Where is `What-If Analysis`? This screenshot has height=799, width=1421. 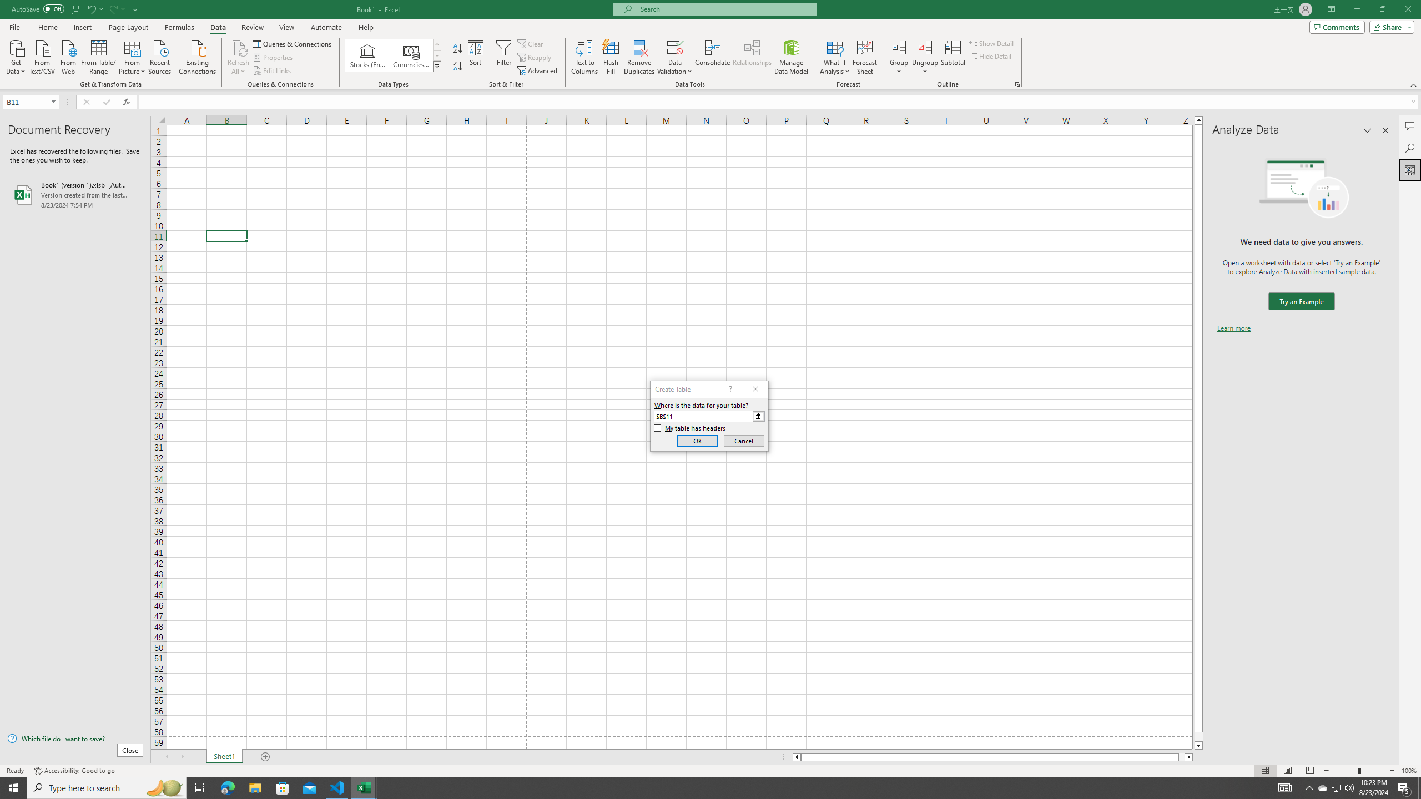 What-If Analysis is located at coordinates (835, 57).